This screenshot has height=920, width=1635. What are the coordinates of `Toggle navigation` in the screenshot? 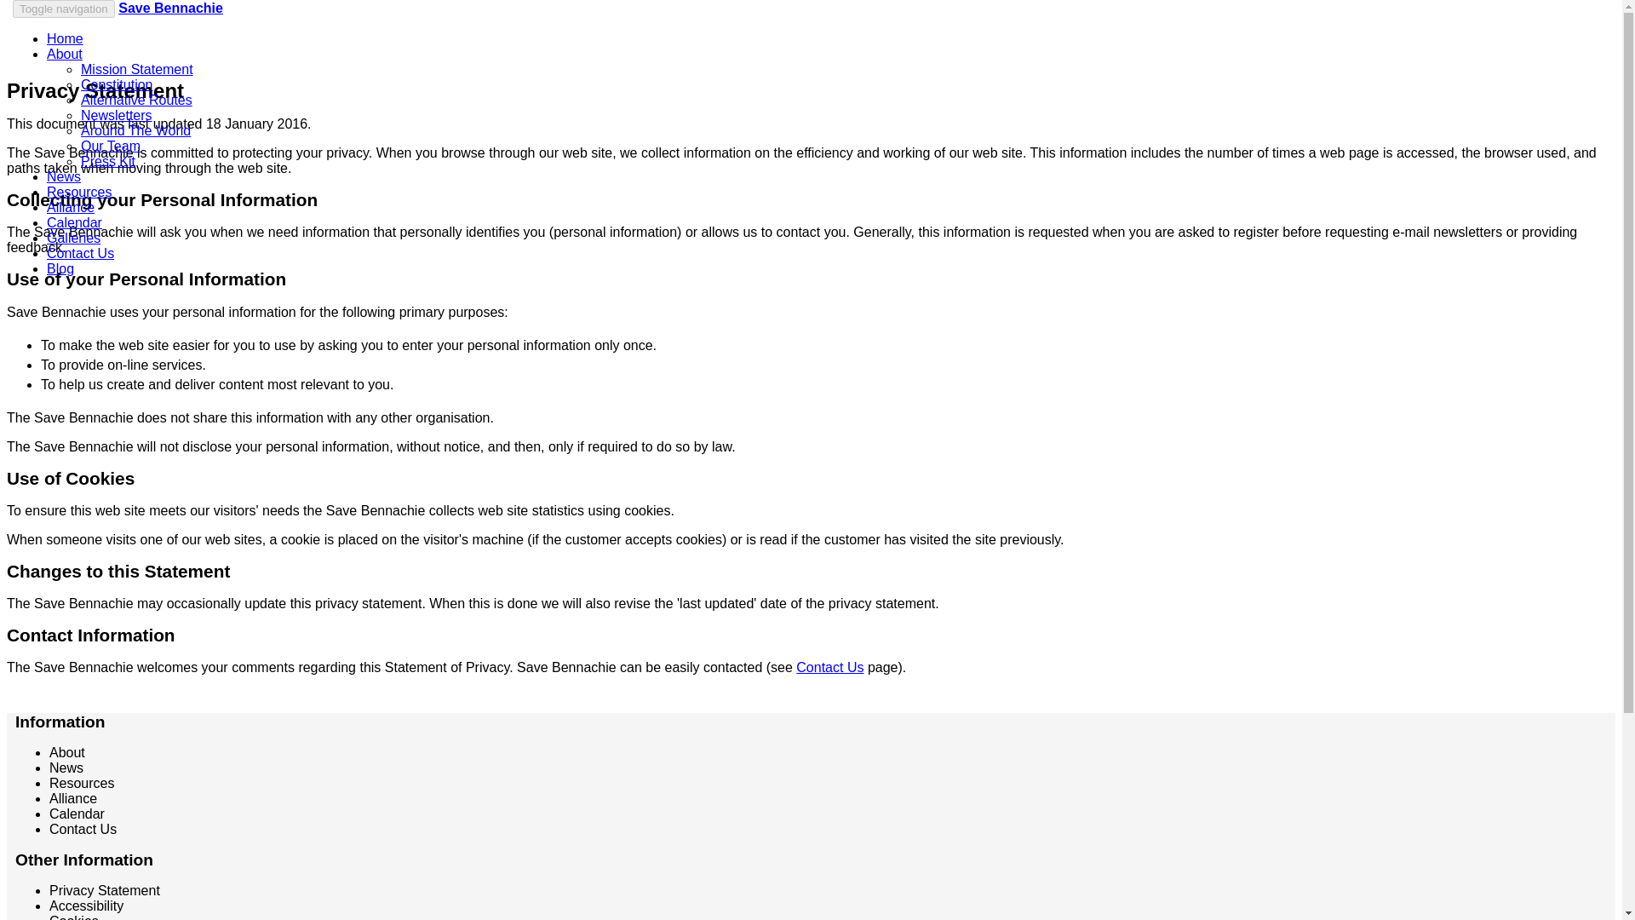 It's located at (63, 9).